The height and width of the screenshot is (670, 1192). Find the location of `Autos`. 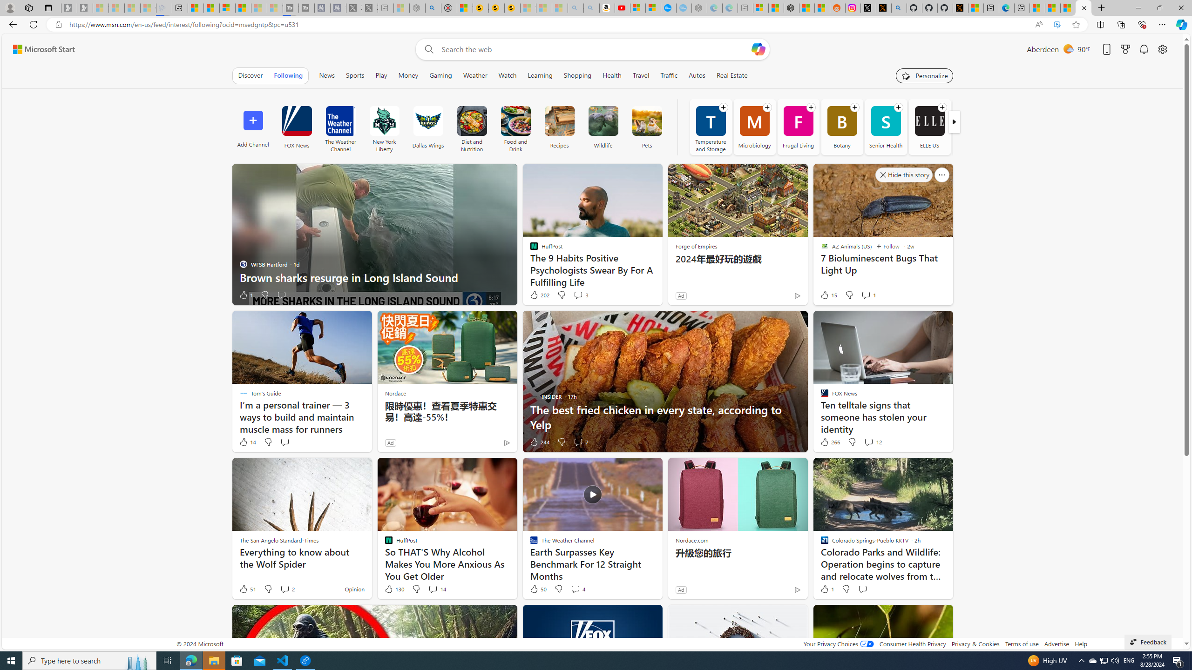

Autos is located at coordinates (698, 75).